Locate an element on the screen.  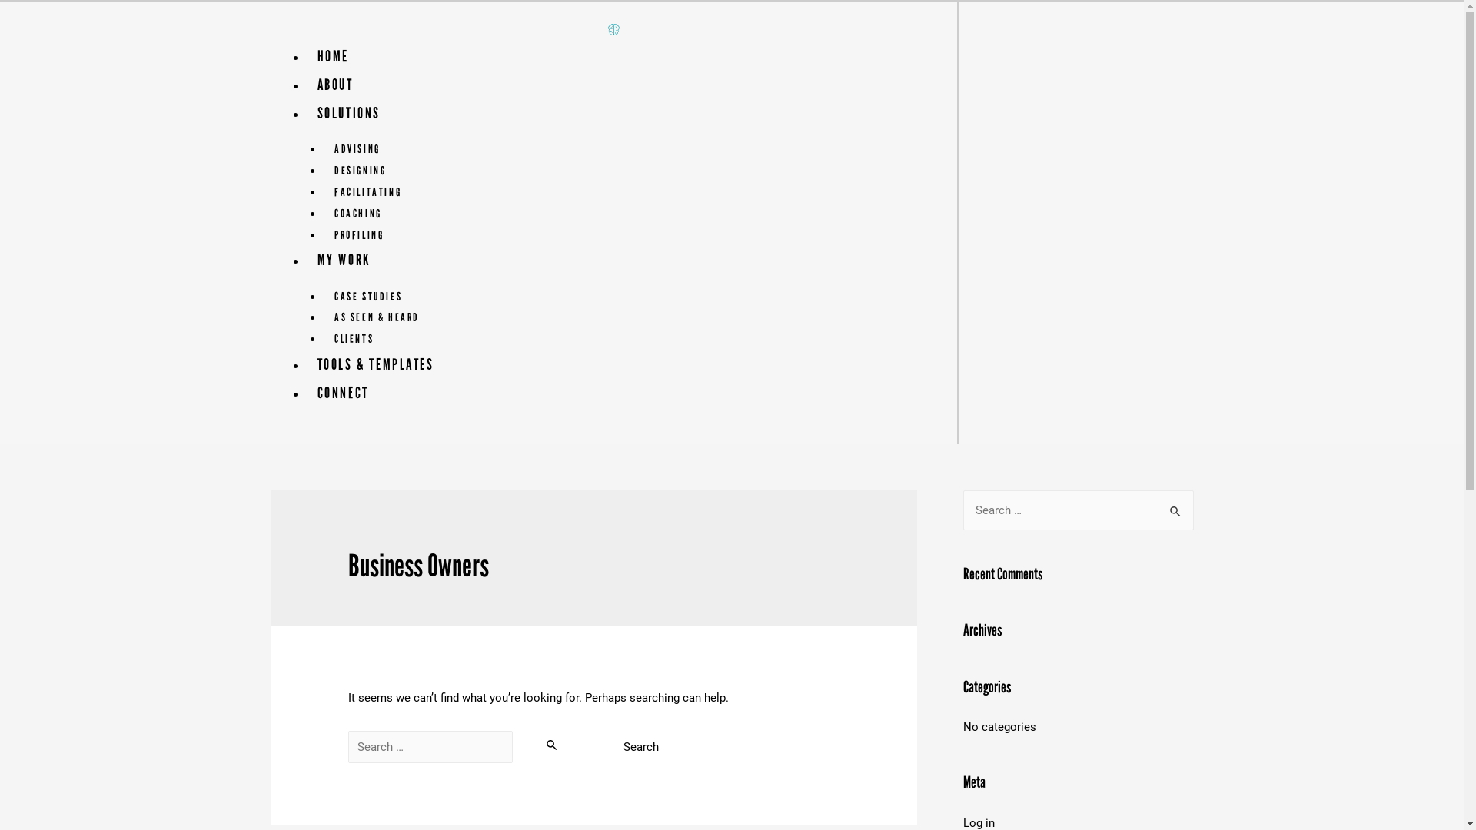
Search is located at coordinates (1176, 506).